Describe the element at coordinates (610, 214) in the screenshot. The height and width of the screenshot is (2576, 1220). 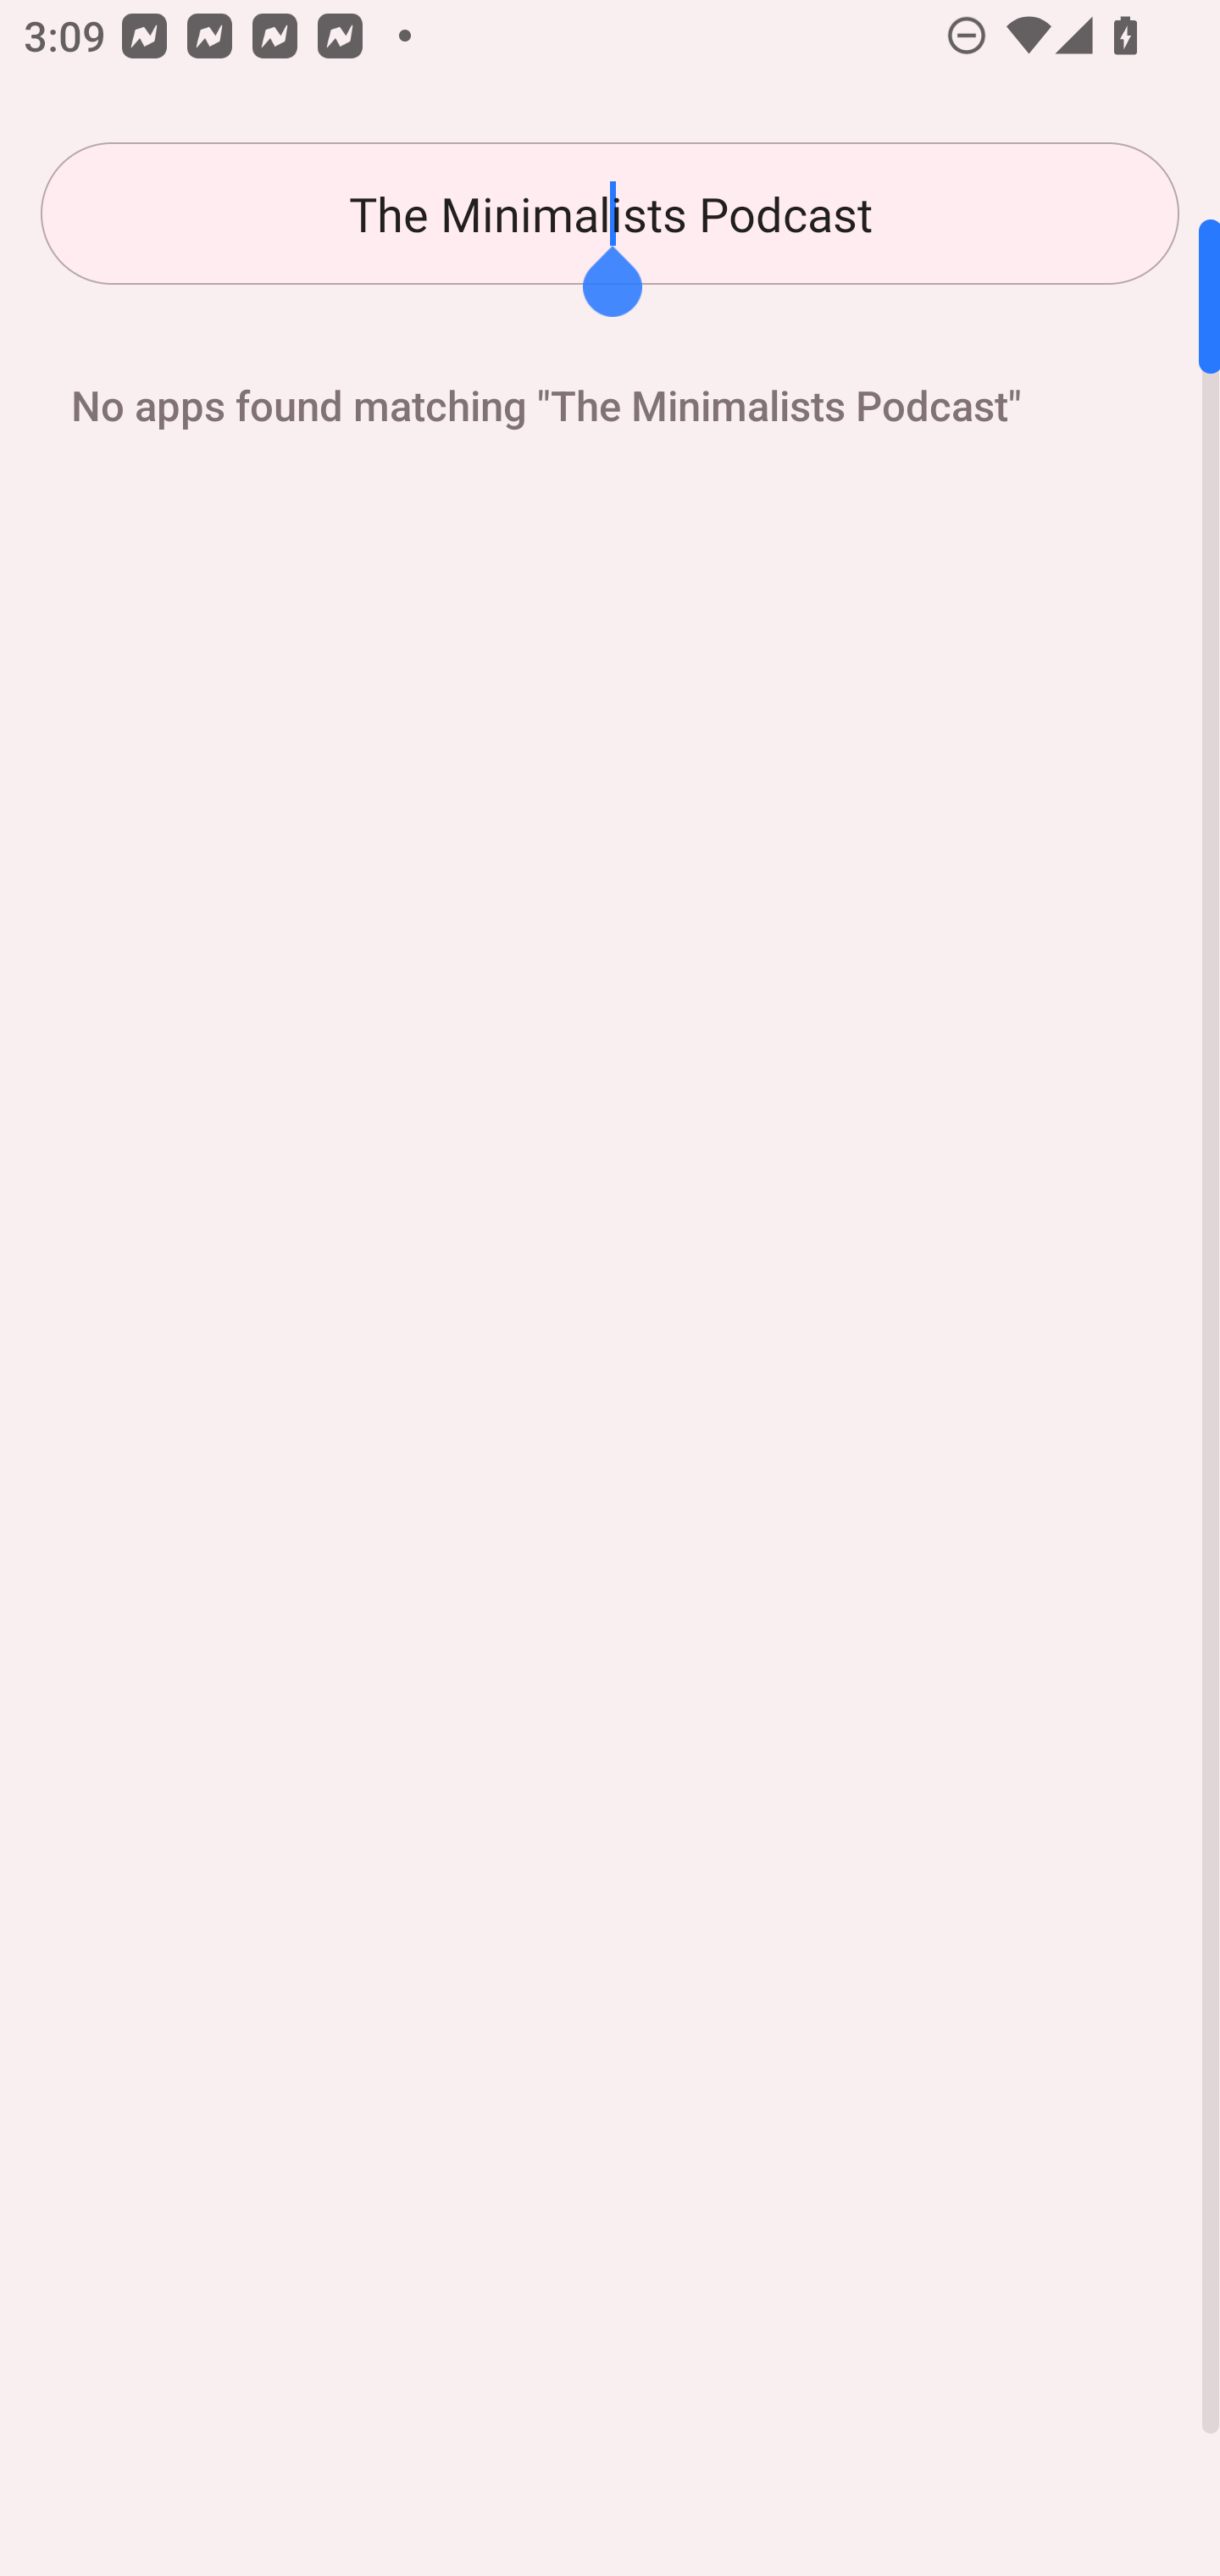
I see `The Minimalists Podcast` at that location.